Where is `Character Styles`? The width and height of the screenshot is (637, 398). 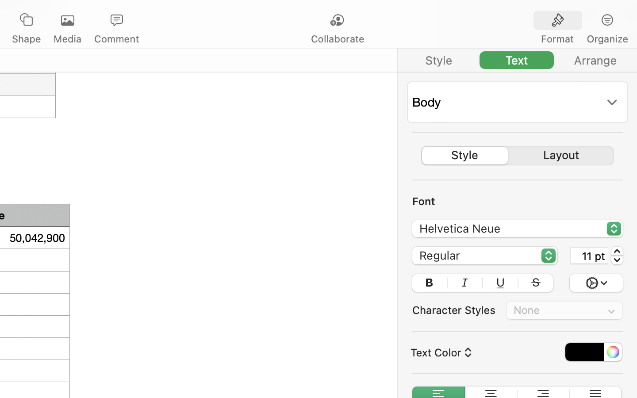
Character Styles is located at coordinates (454, 310).